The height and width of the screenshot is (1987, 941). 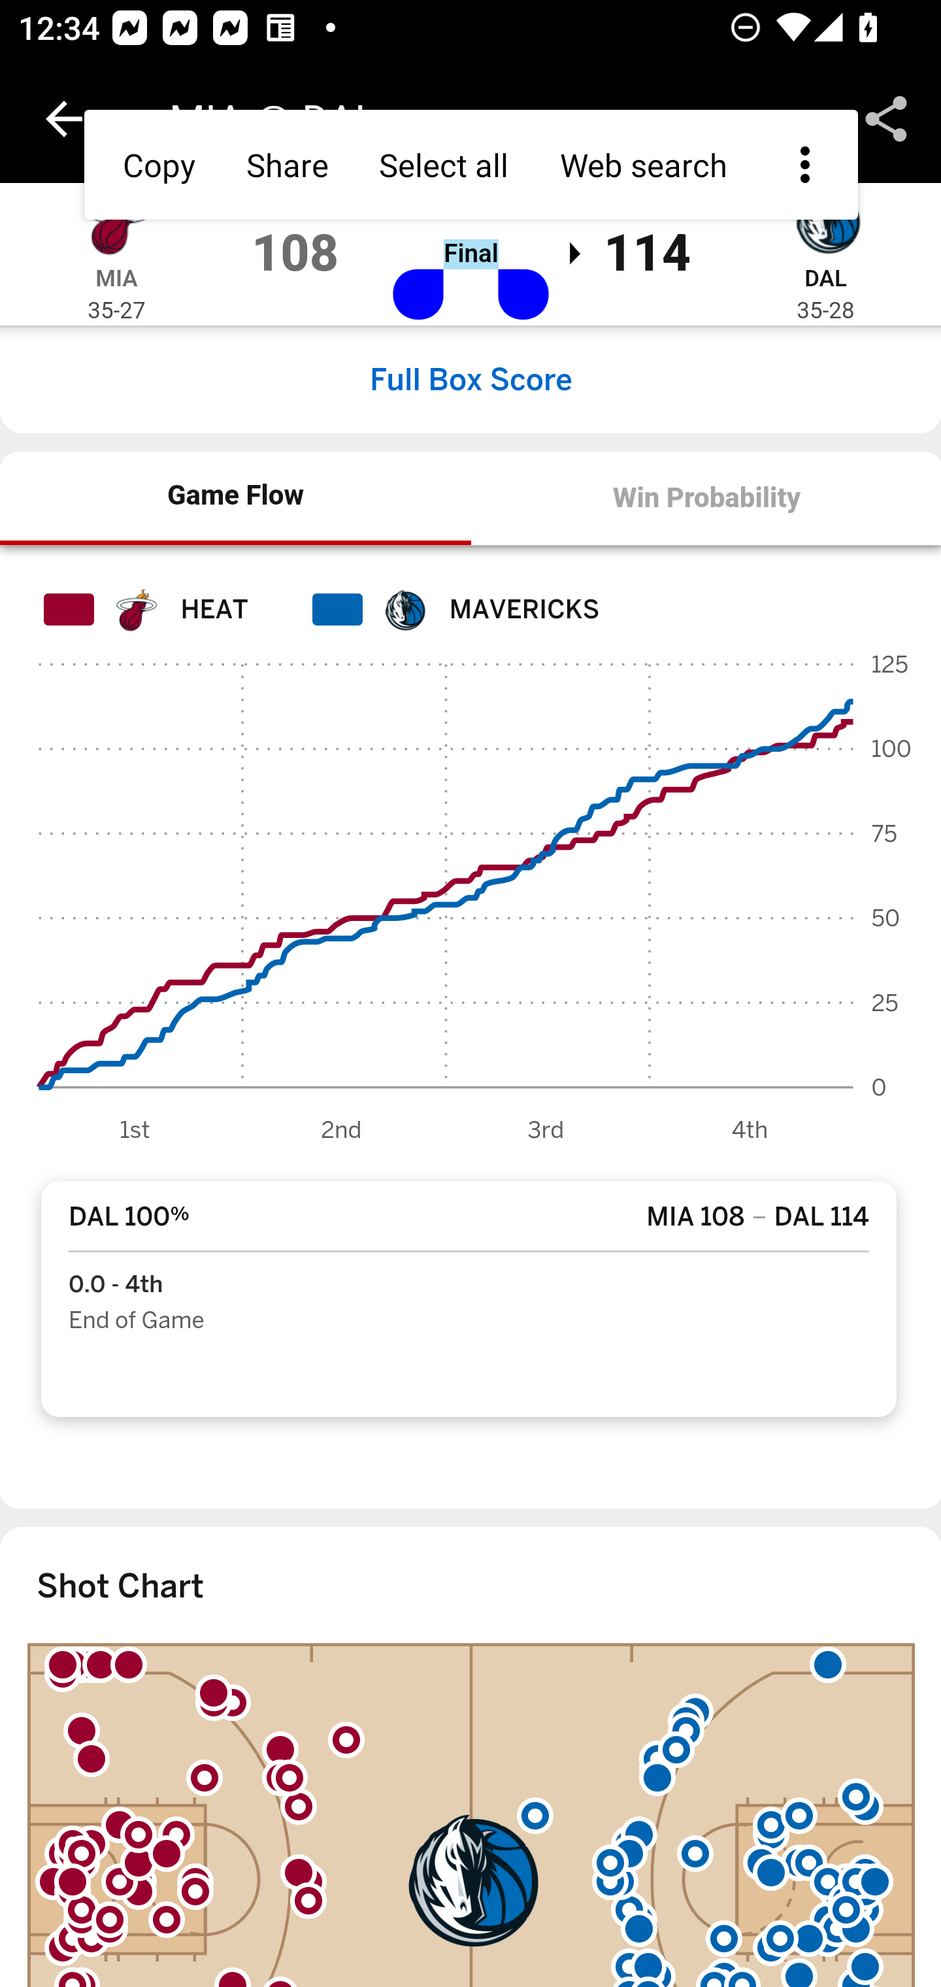 I want to click on #0064b1, so click(x=404, y=609).